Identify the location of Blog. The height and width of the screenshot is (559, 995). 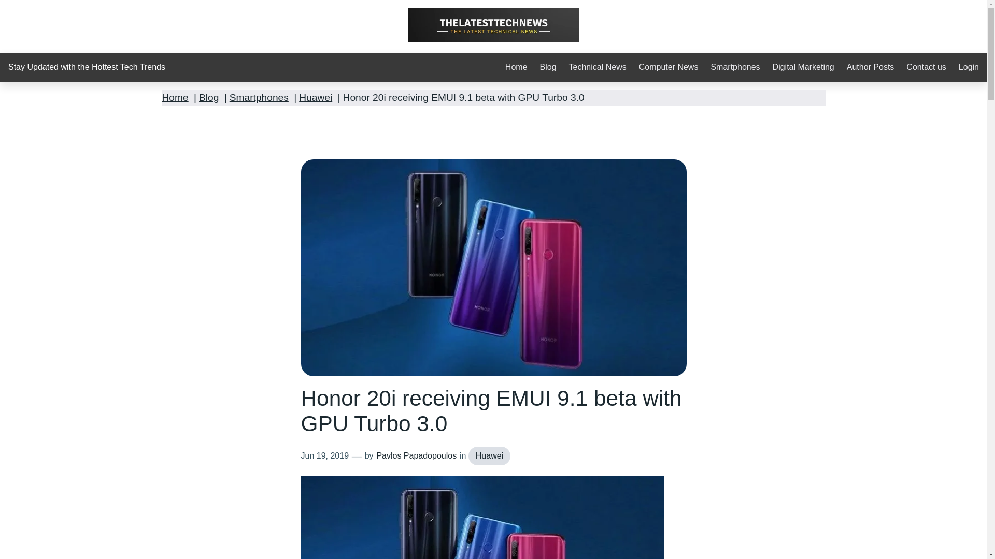
(209, 97).